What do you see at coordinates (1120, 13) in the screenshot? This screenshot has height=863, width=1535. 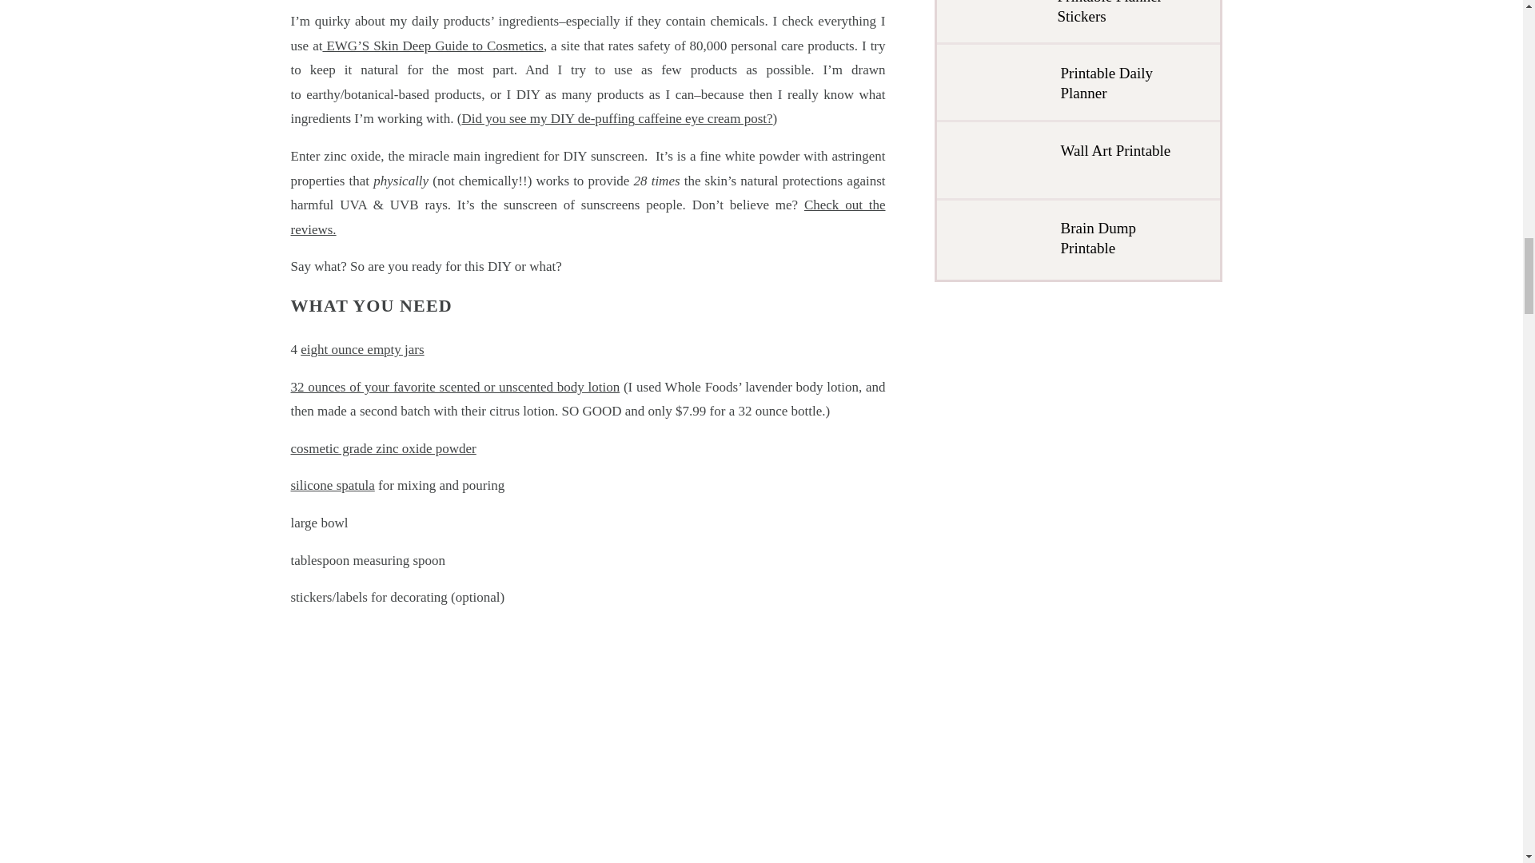 I see `Printable Planner Stickers` at bounding box center [1120, 13].